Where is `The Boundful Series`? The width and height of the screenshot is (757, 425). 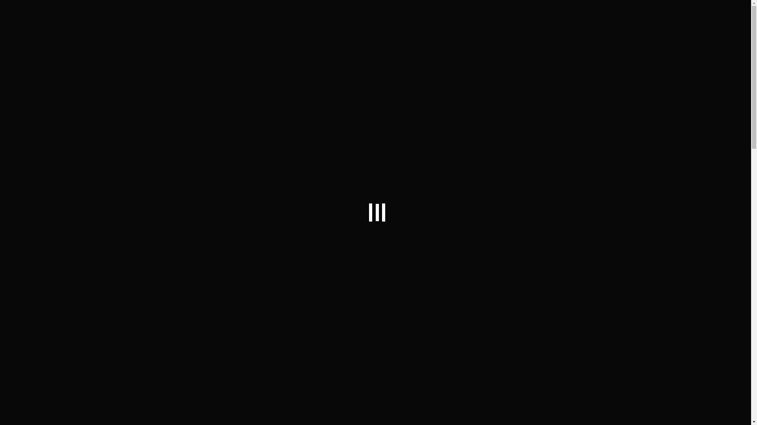 The Boundful Series is located at coordinates (428, 164).